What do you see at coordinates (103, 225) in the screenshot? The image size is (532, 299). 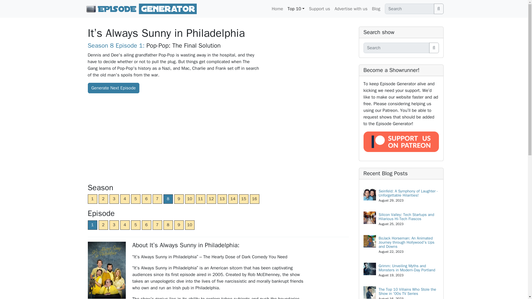 I see `2` at bounding box center [103, 225].